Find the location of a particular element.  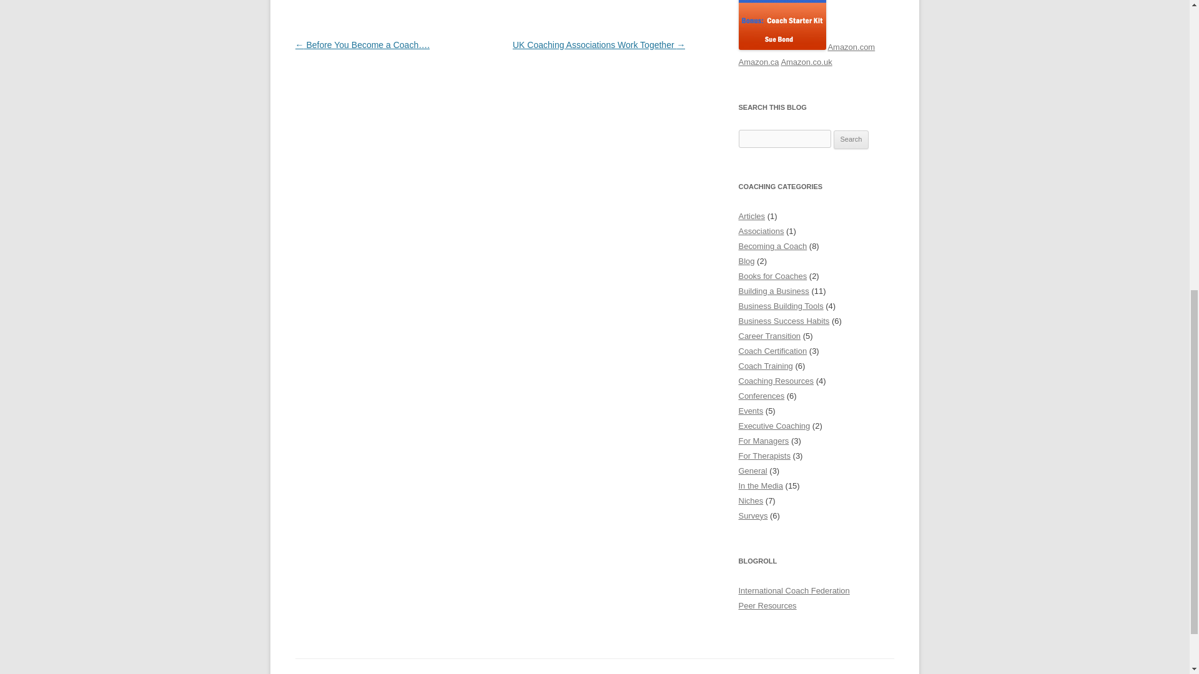

For Therapists is located at coordinates (764, 456).